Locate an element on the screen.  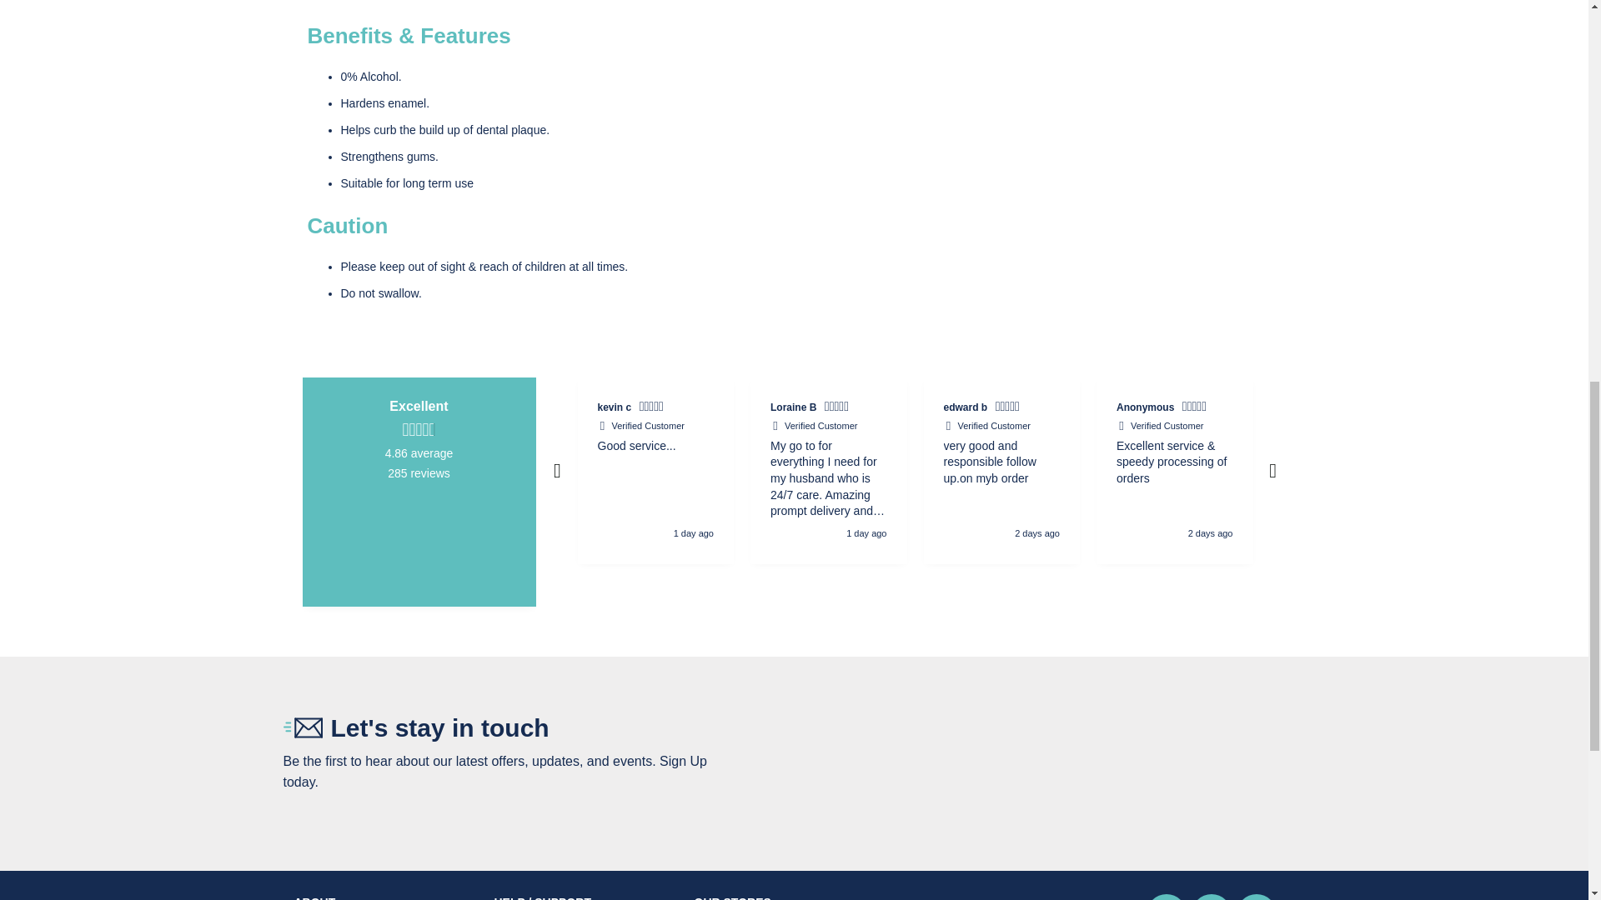
5 Stars is located at coordinates (1348, 408).